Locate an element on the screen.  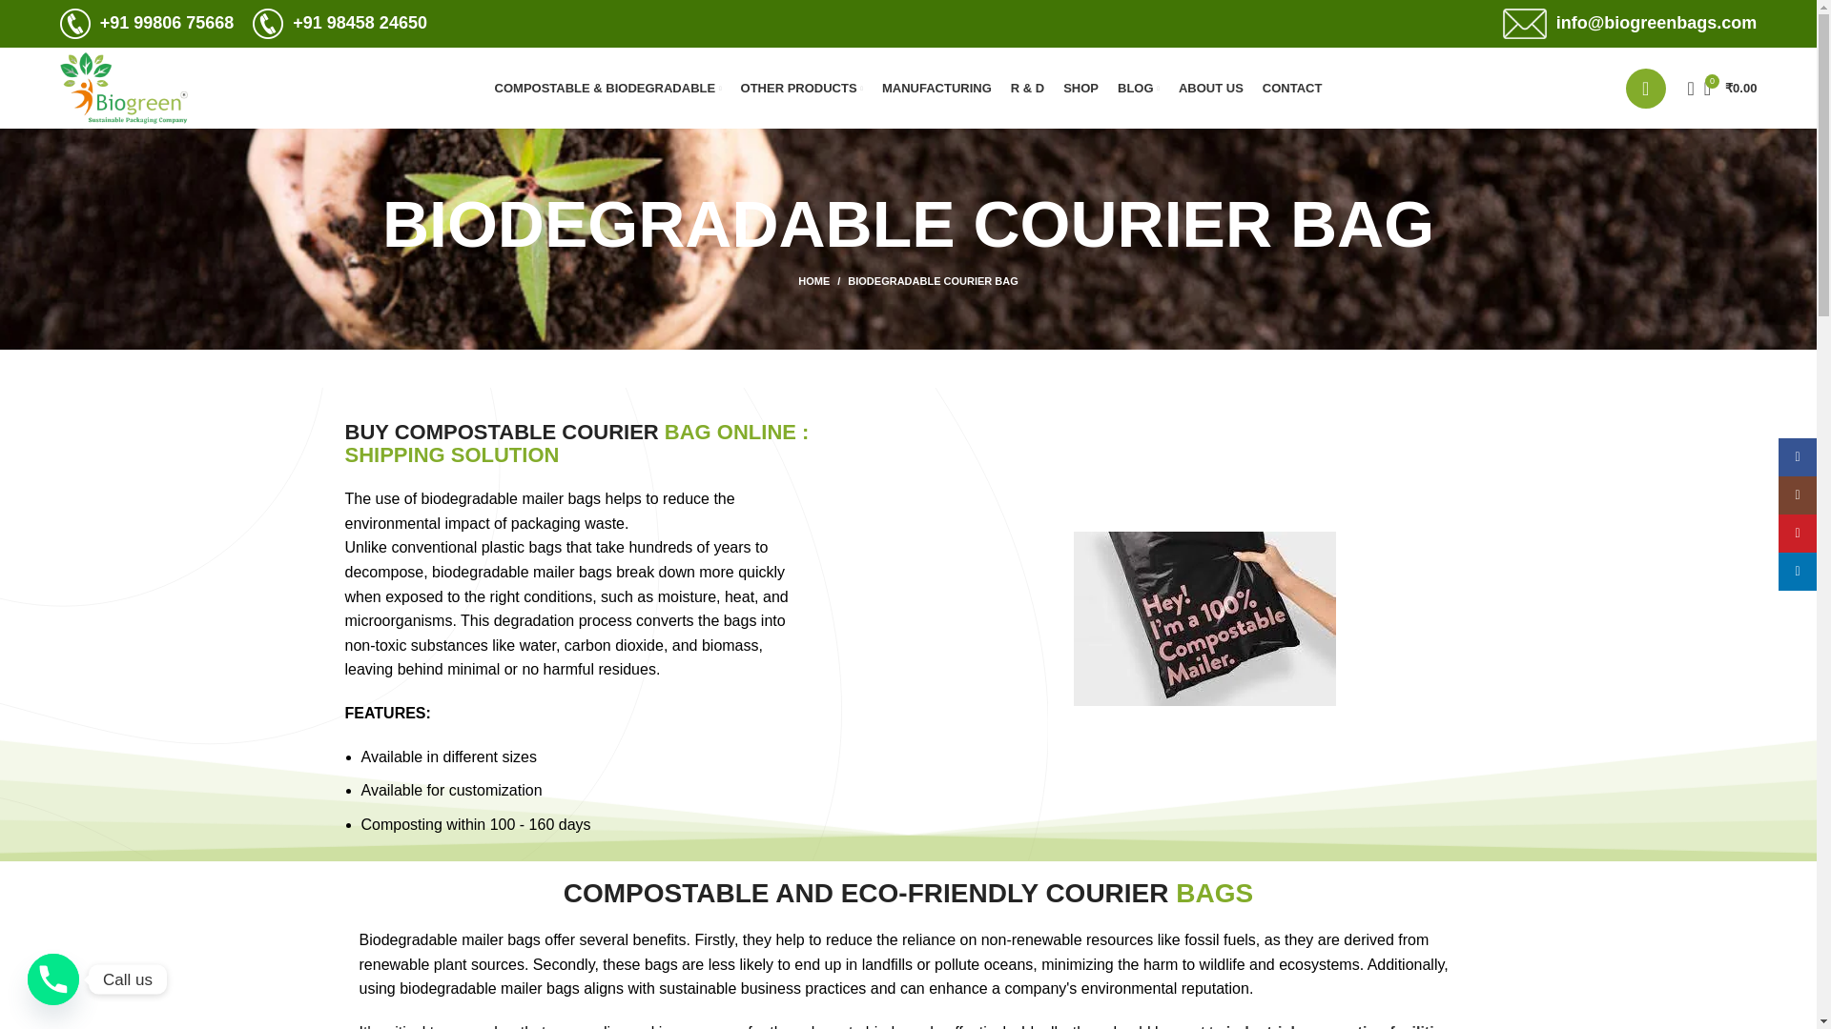
OTHER PRODUCTS is located at coordinates (801, 88).